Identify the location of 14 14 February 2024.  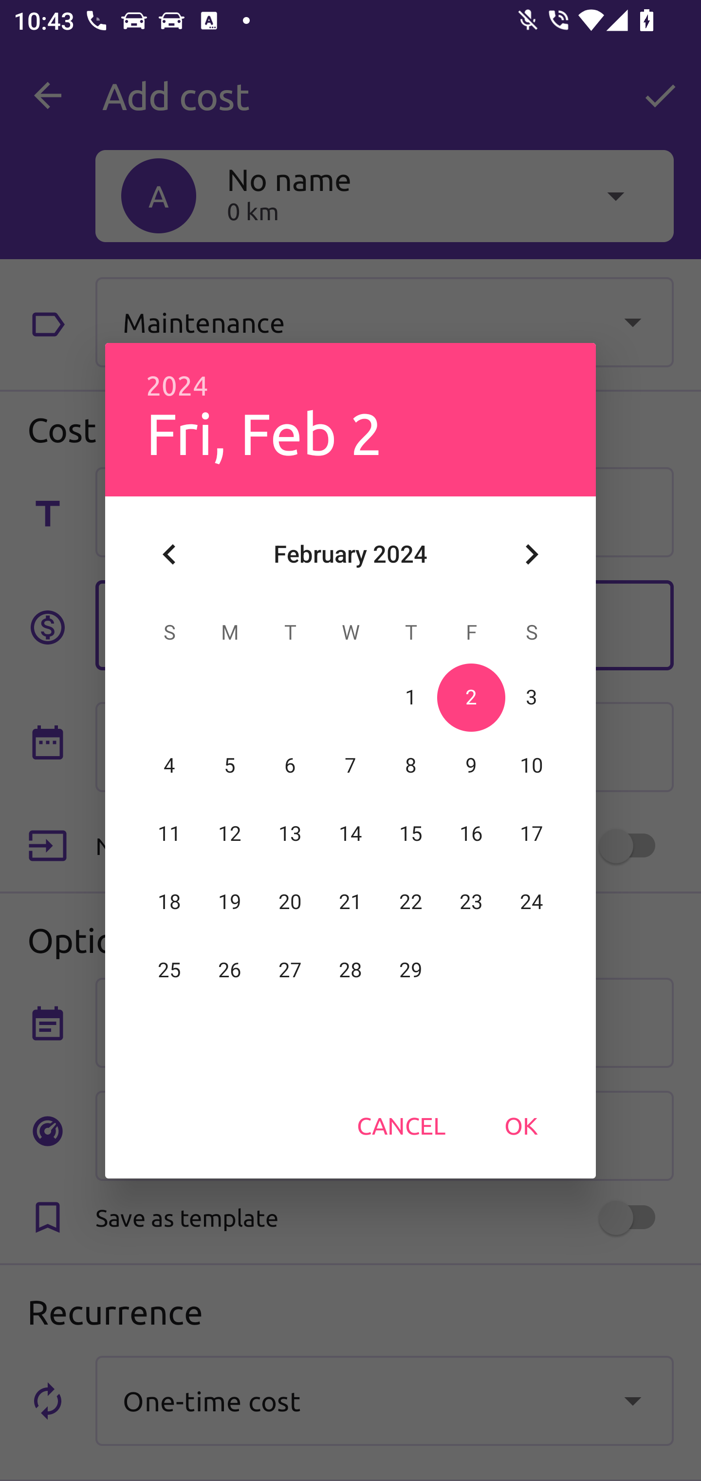
(350, 834).